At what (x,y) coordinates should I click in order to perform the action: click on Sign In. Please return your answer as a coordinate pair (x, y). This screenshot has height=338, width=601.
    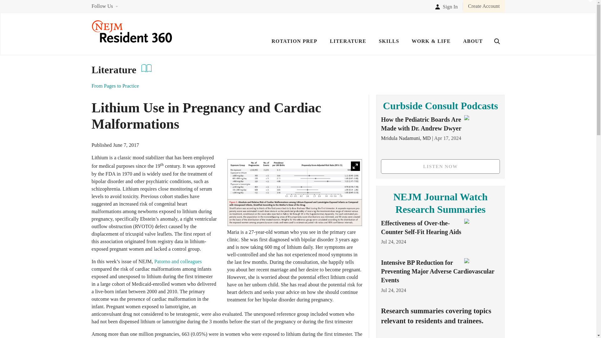
    Looking at the image, I should click on (446, 6).